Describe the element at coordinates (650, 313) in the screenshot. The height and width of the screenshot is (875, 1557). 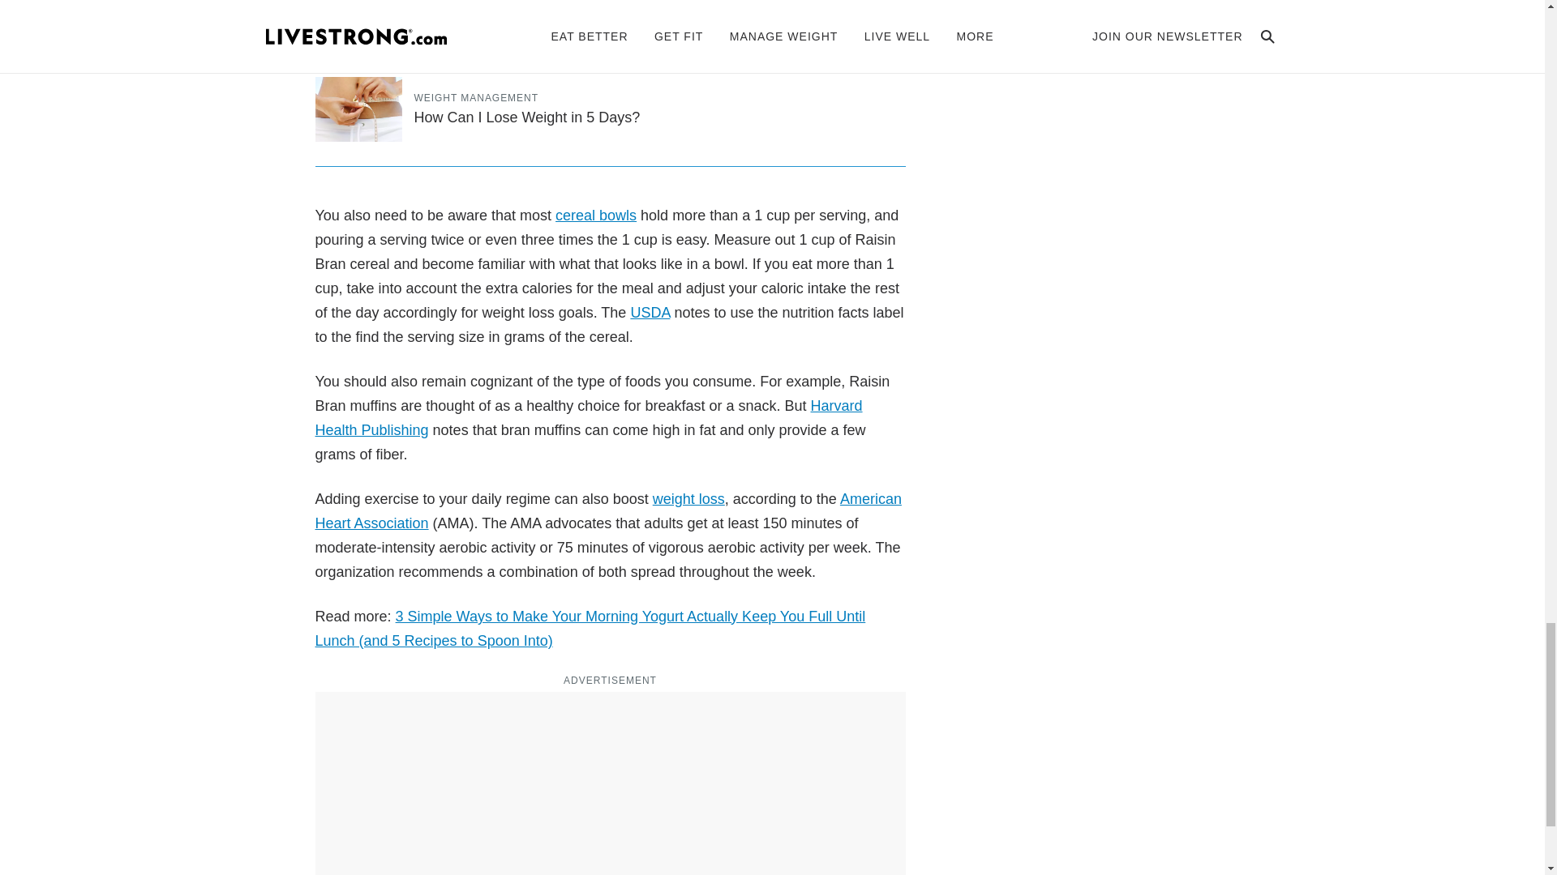
I see `USDA` at that location.